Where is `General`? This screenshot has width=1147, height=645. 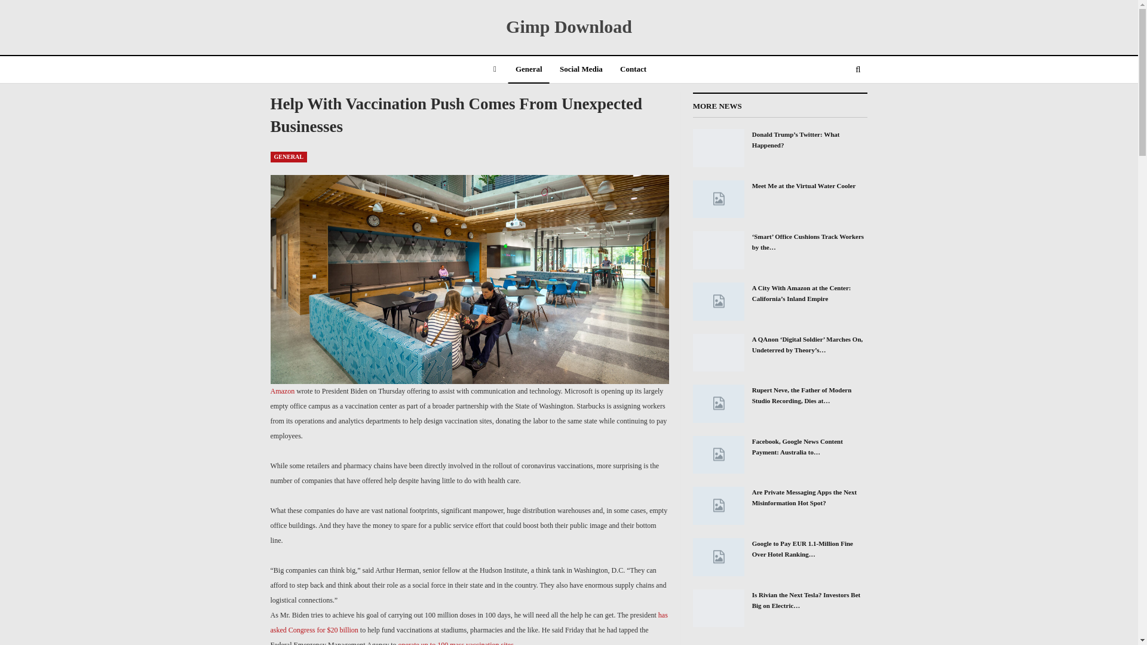
General is located at coordinates (528, 70).